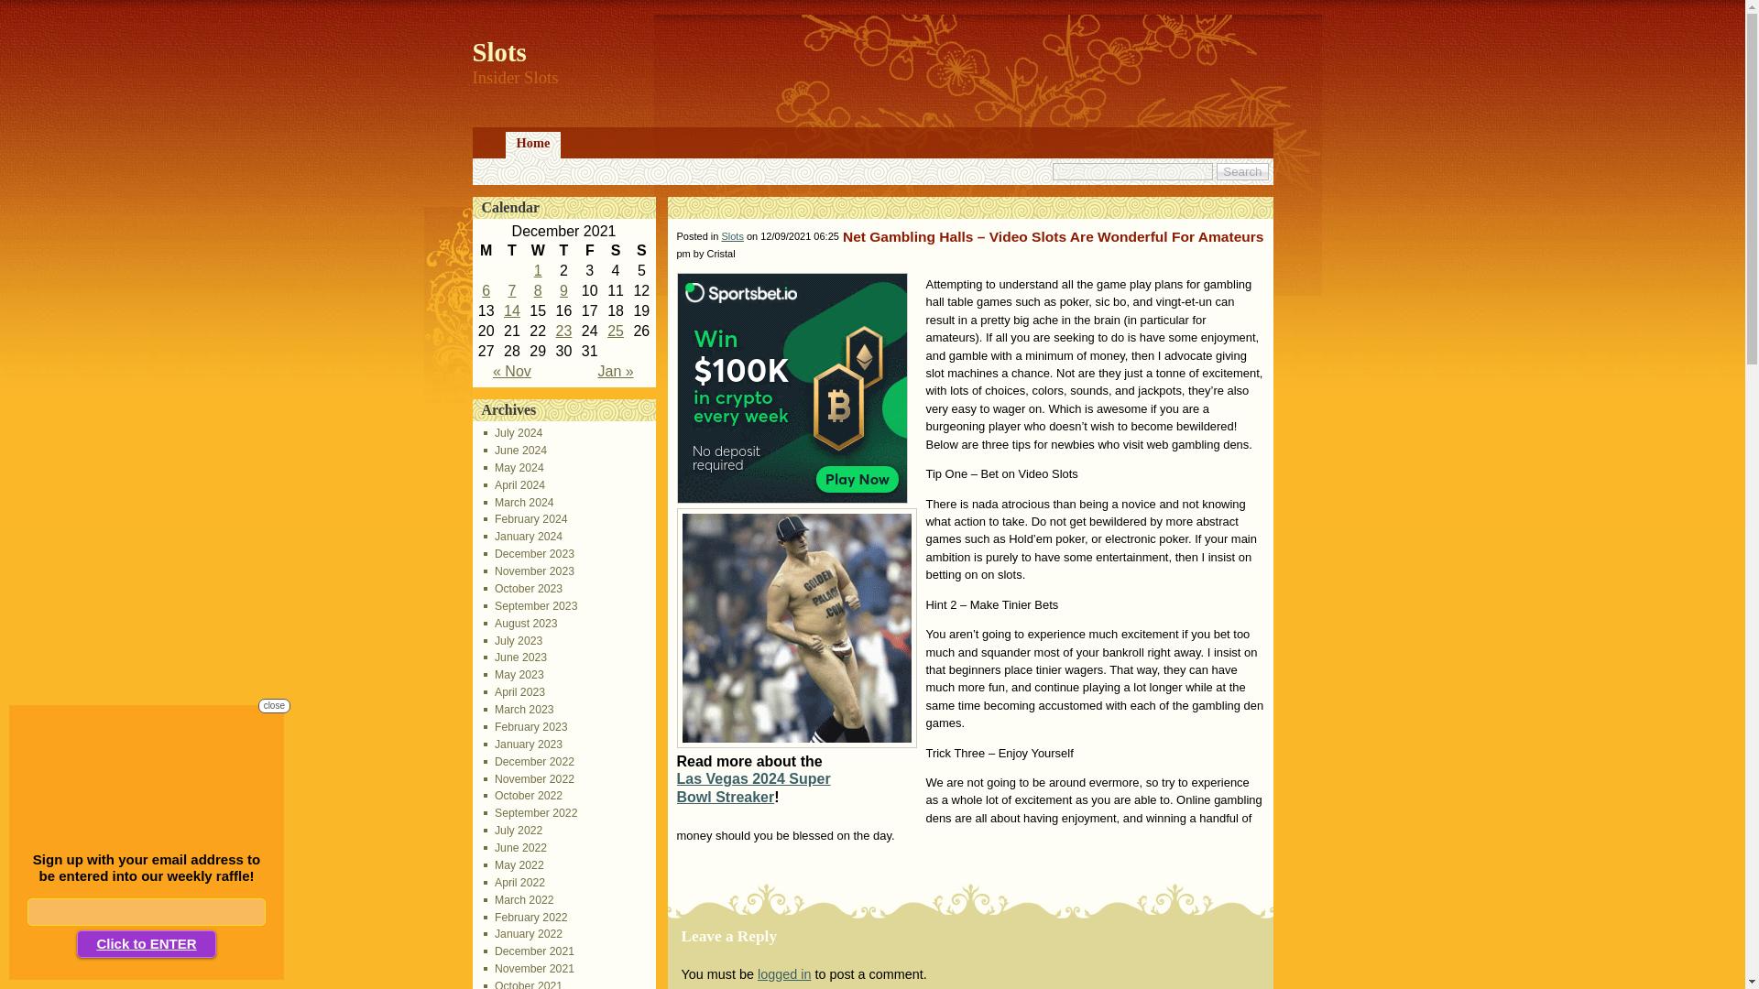 This screenshot has height=989, width=1759. Describe the element at coordinates (538, 270) in the screenshot. I see `General Rules for Playing the slot machines` at that location.